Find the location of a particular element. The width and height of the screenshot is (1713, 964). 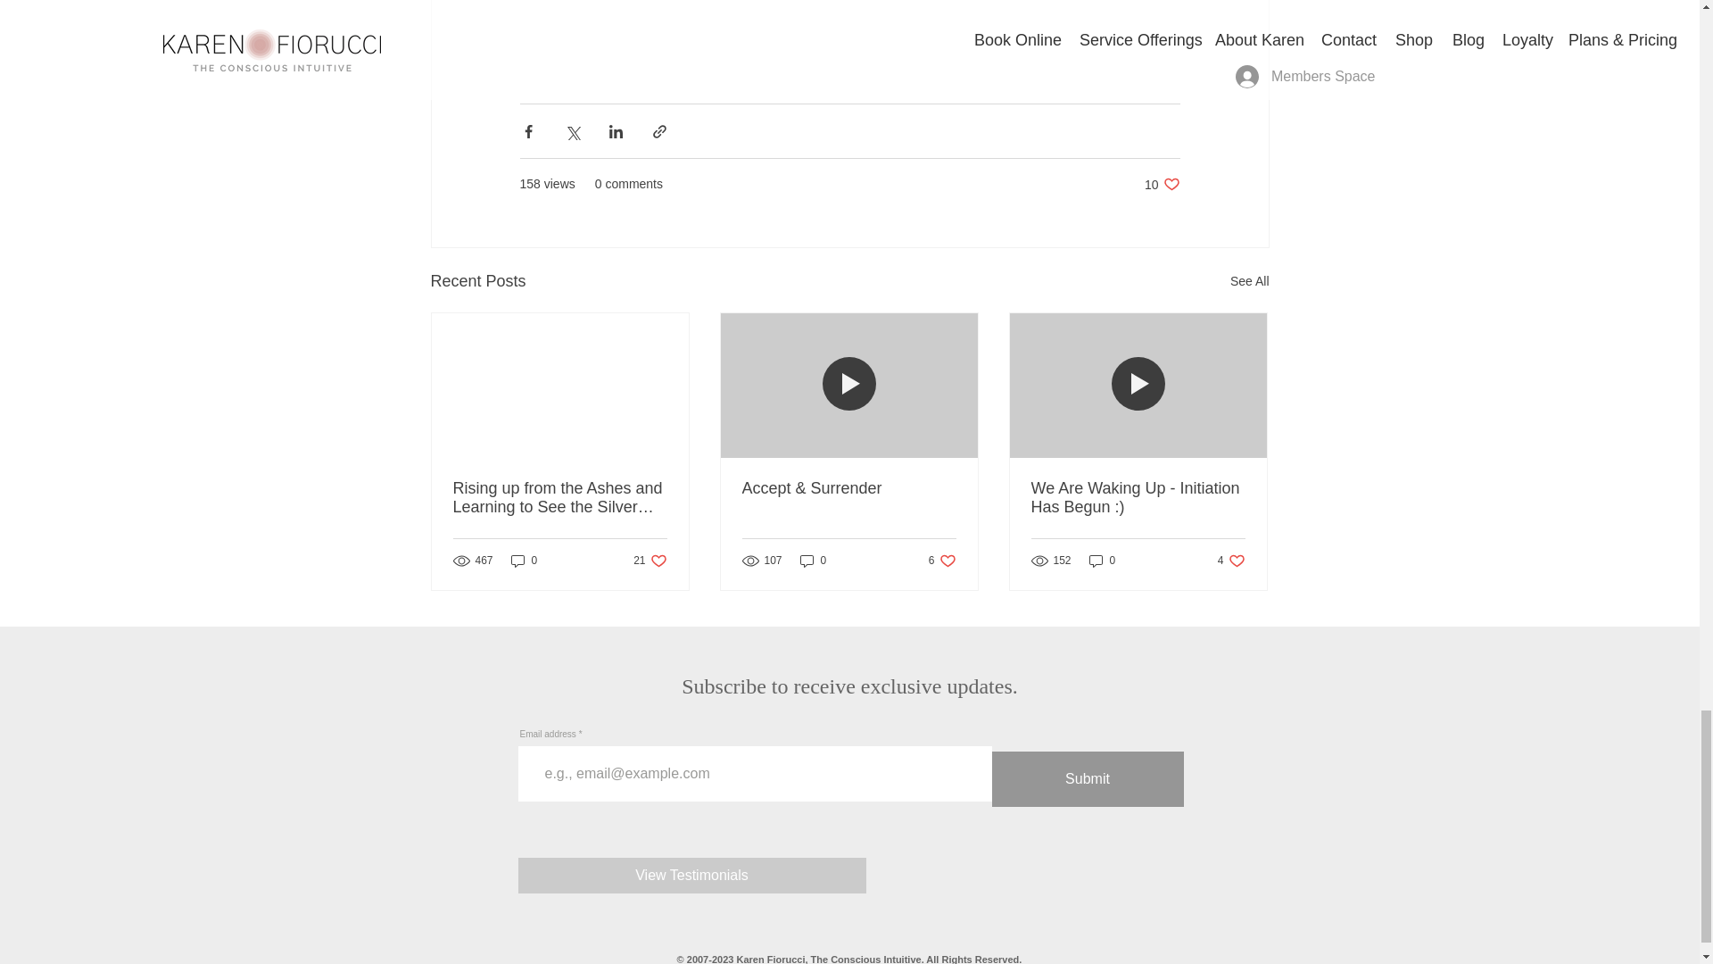

0 is located at coordinates (1162, 184).